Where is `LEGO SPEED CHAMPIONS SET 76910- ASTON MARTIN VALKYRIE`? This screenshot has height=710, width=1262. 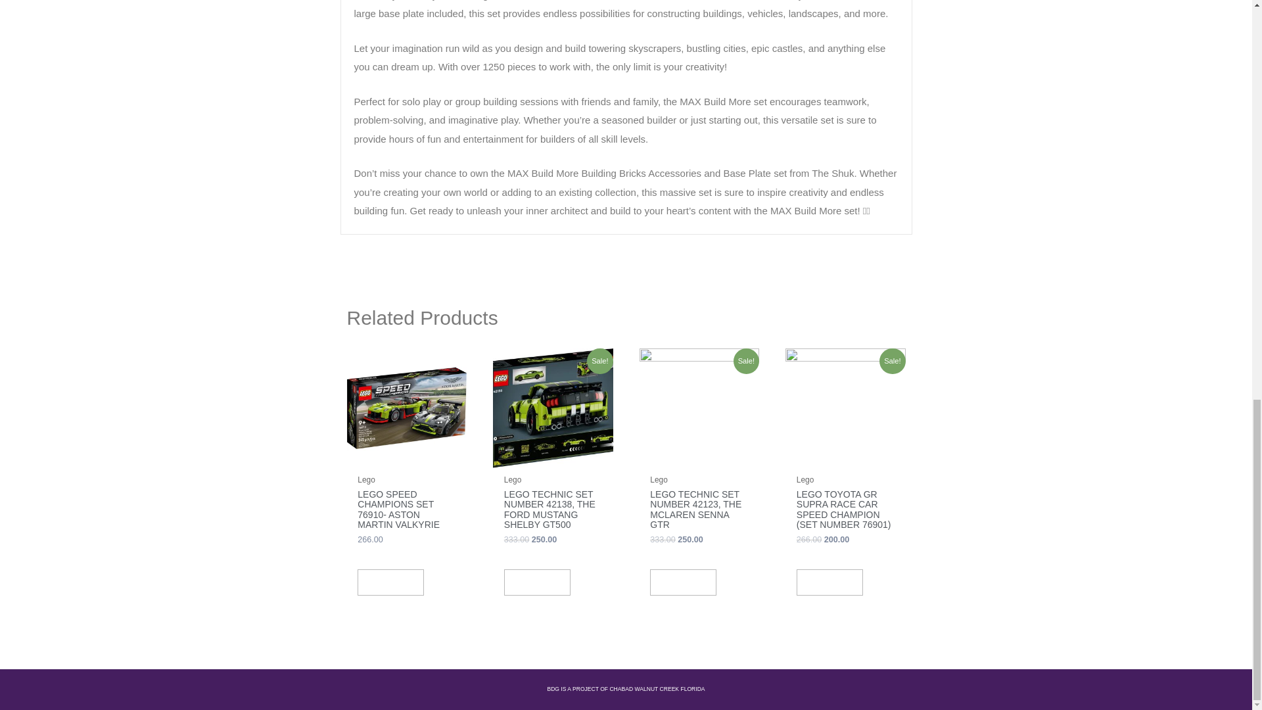
LEGO SPEED CHAMPIONS SET 76910- ASTON MARTIN VALKYRIE is located at coordinates (406, 513).